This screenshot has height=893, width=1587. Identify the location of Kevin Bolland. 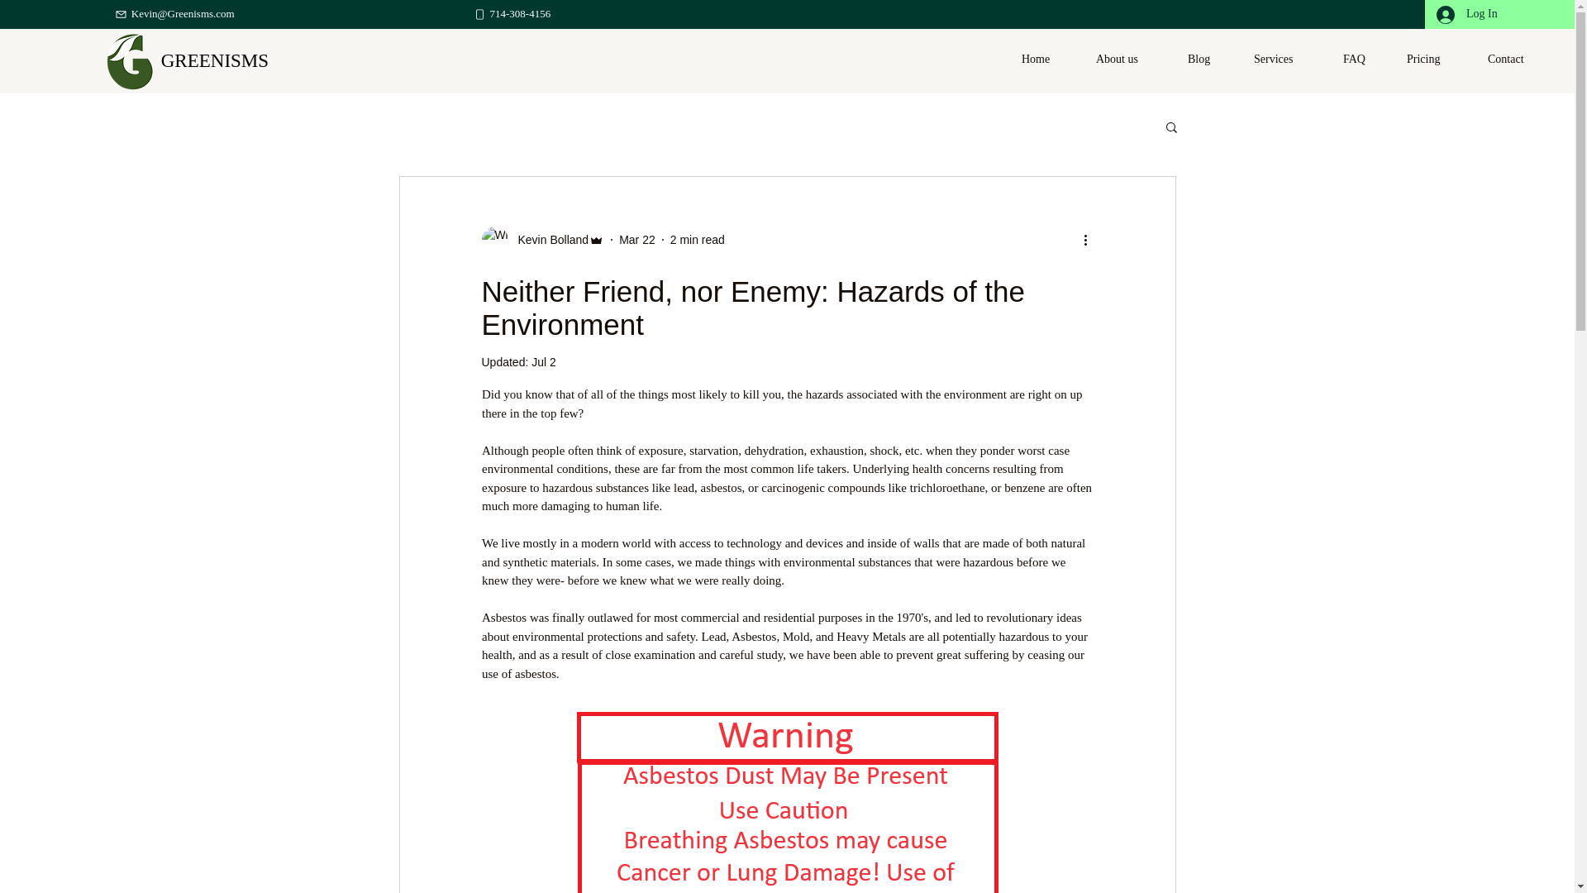
(542, 240).